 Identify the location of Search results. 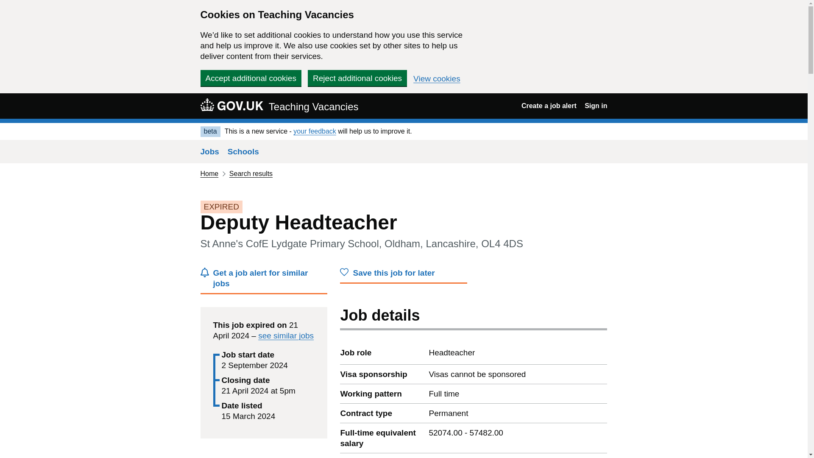
(251, 173).